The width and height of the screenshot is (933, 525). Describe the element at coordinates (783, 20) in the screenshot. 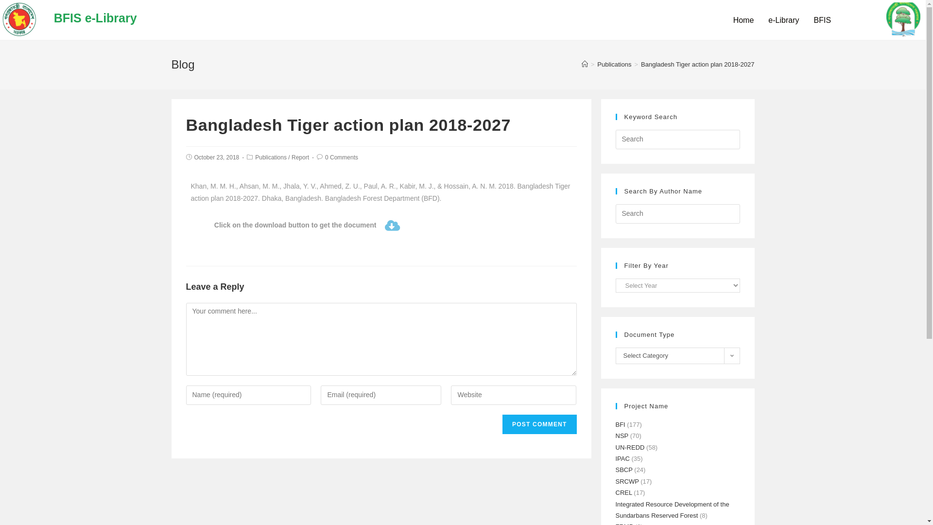

I see `e-Library` at that location.